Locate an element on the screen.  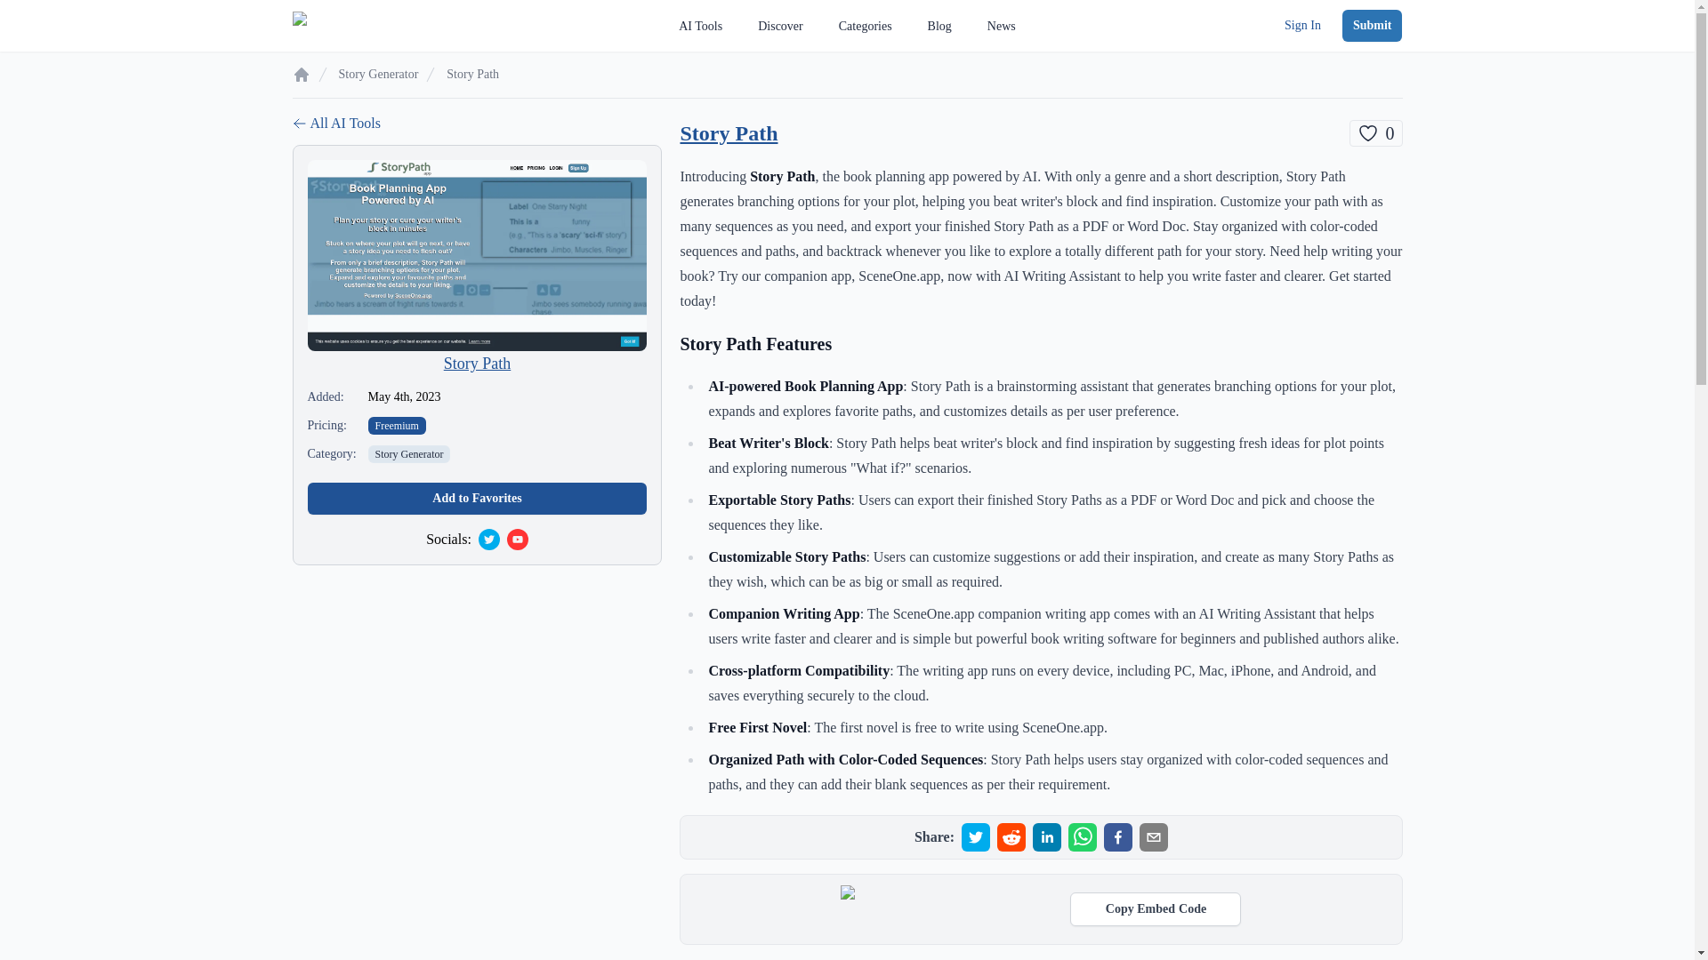
Story Path is located at coordinates (1117, 836).